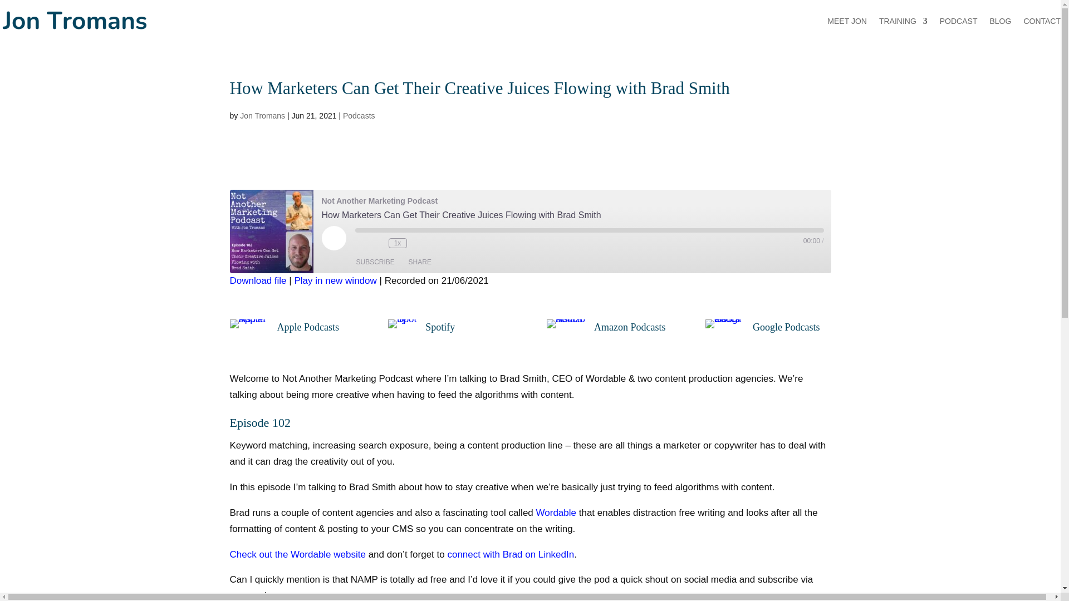 The height and width of the screenshot is (601, 1069). What do you see at coordinates (420, 262) in the screenshot?
I see `Share` at bounding box center [420, 262].